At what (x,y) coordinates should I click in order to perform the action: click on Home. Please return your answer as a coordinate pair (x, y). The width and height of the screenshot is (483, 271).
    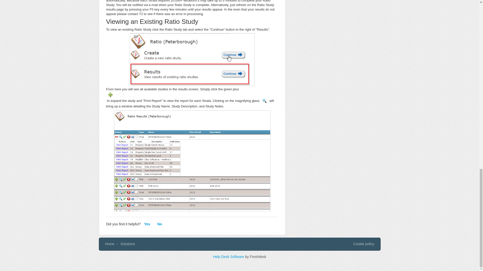
    Looking at the image, I should click on (110, 244).